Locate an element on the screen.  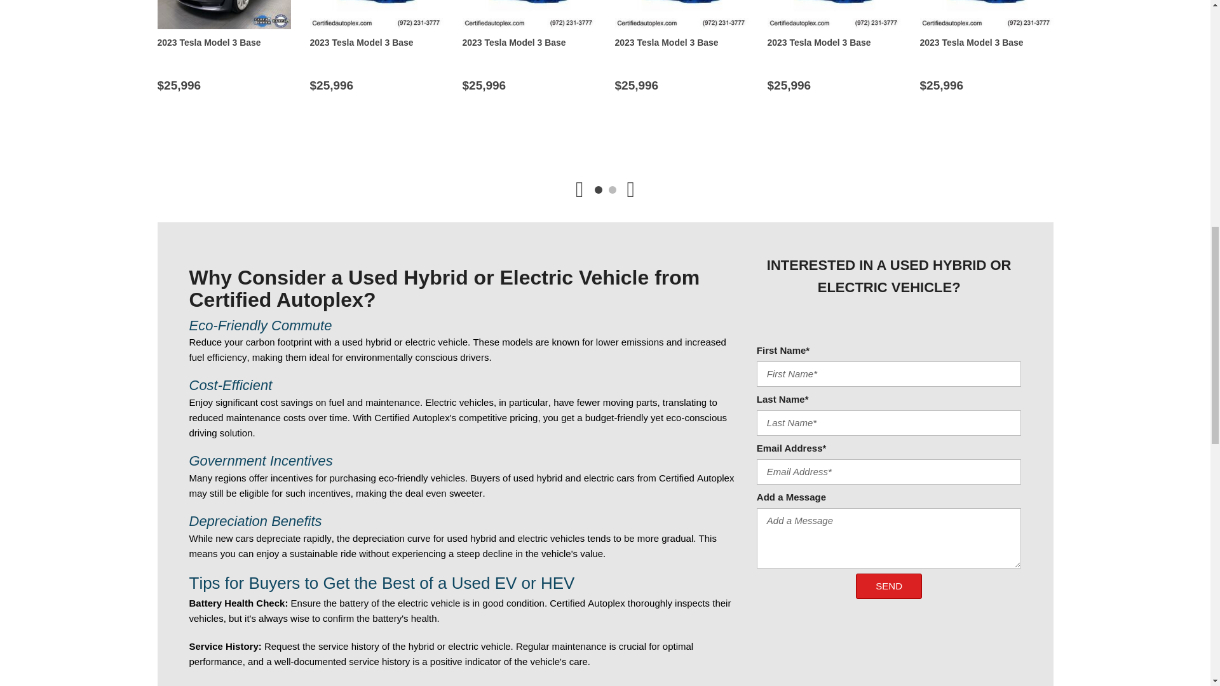
2023 Tesla Model 3 Base is located at coordinates (376, 15).